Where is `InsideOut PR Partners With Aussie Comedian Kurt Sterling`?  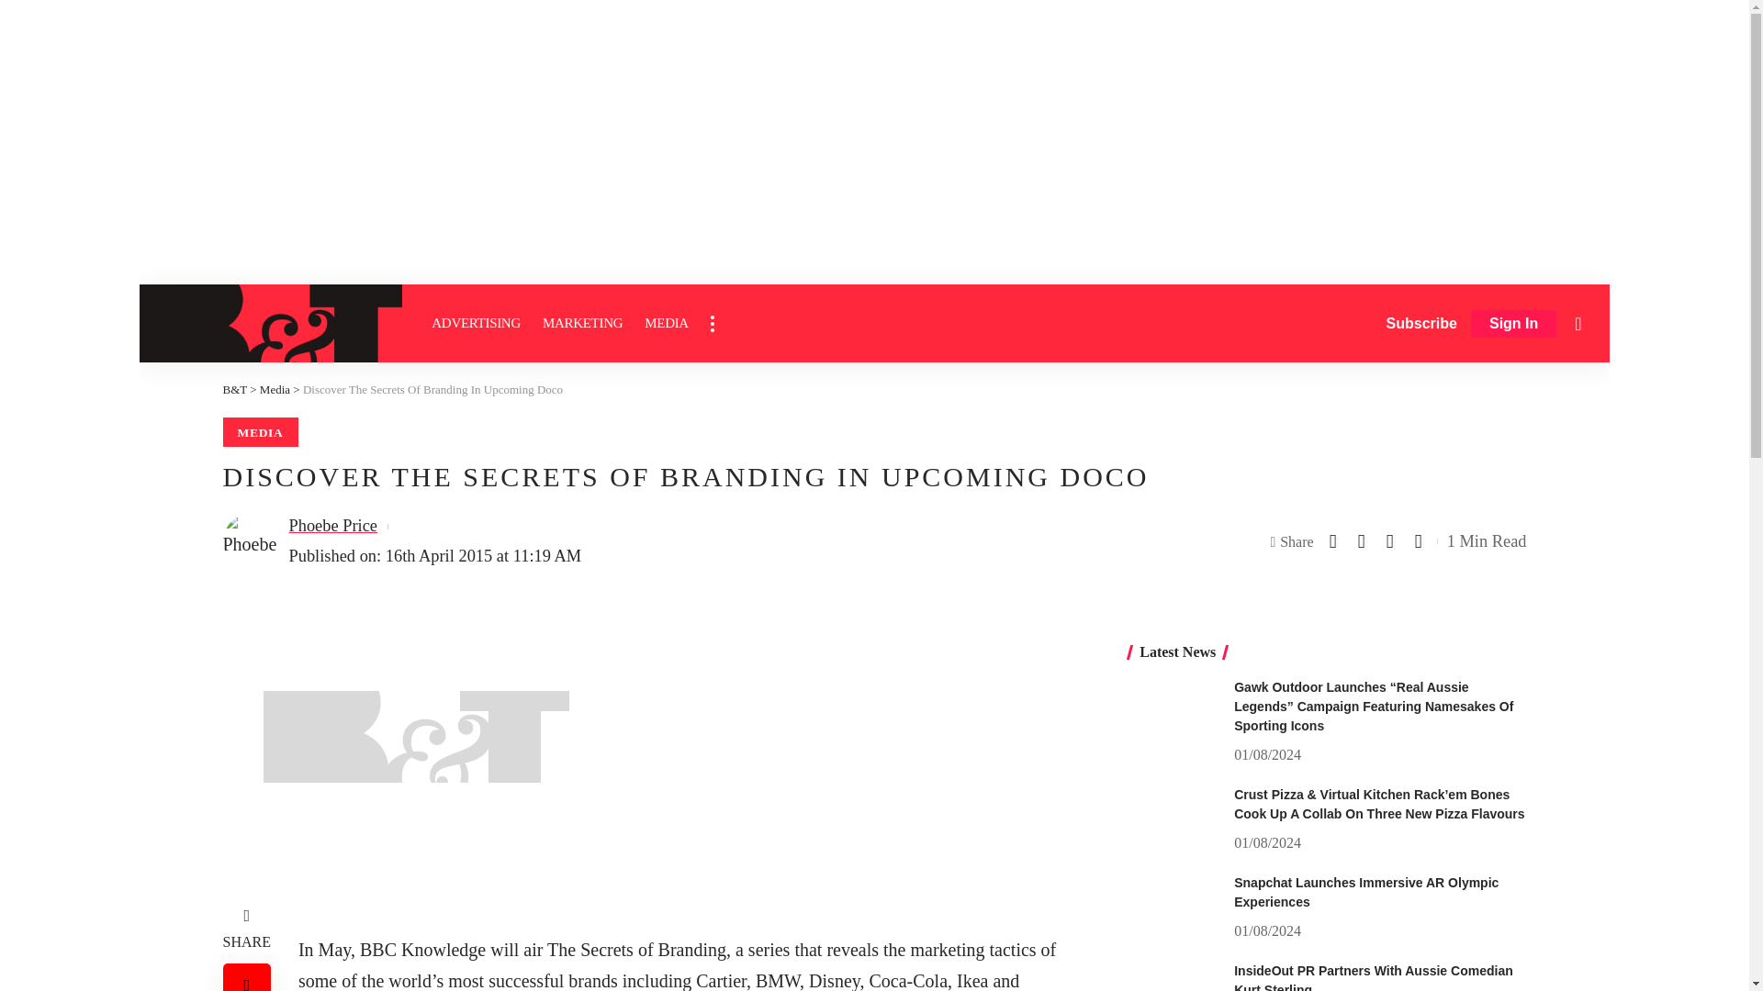 InsideOut PR Partners With Aussie Comedian Kurt Sterling is located at coordinates (1173, 976).